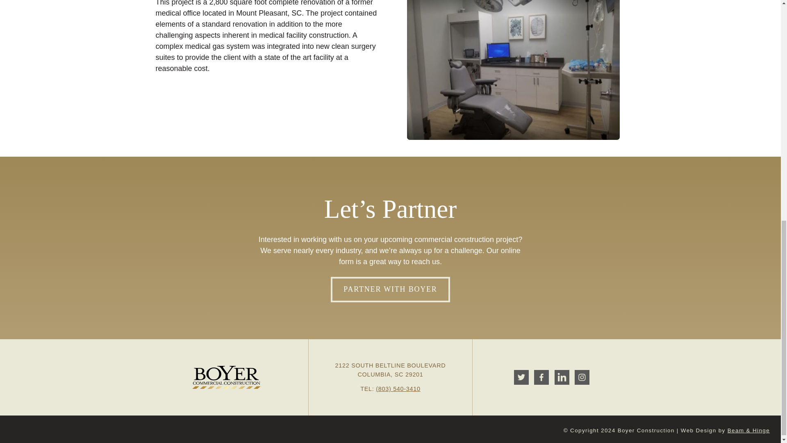 This screenshot has height=443, width=787. What do you see at coordinates (582, 377) in the screenshot?
I see `instagram-icon` at bounding box center [582, 377].